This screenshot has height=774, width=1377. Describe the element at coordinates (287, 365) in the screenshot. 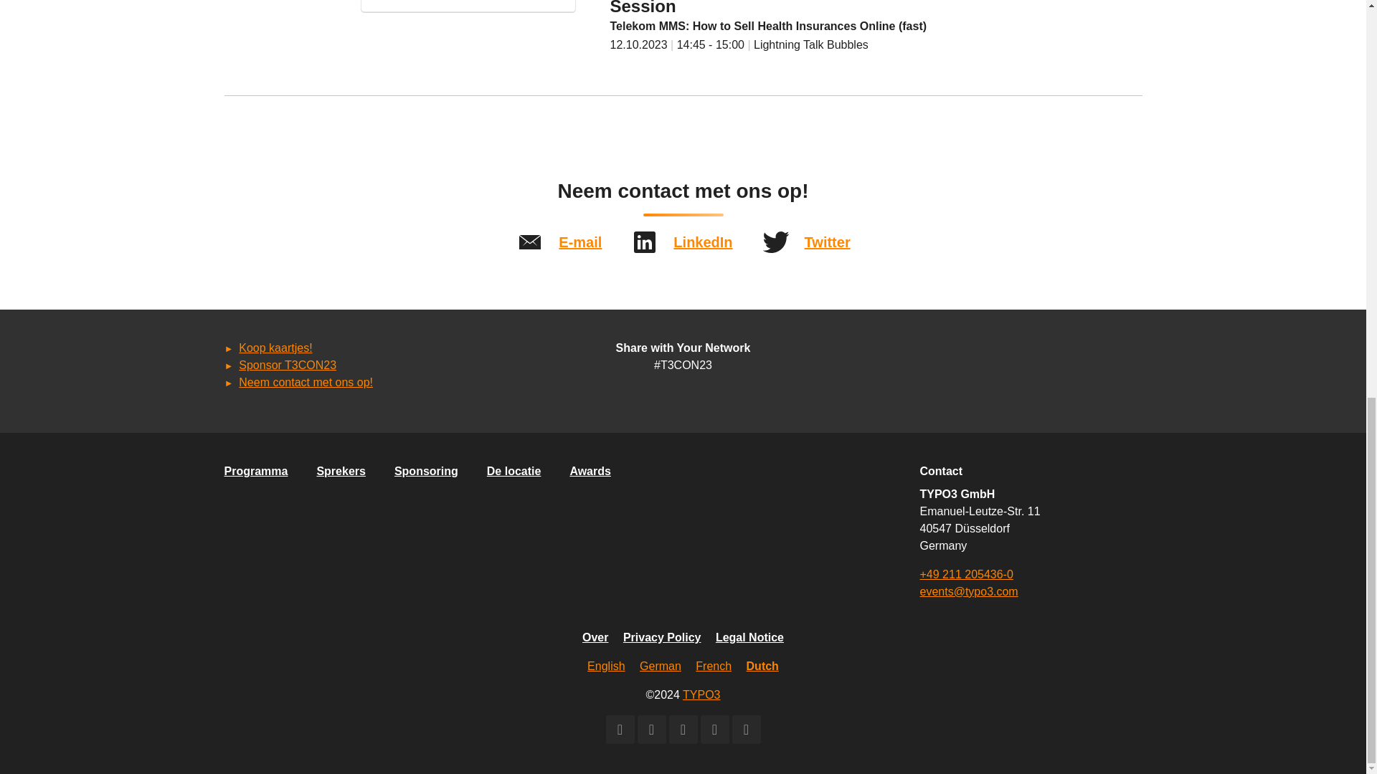

I see `Sponsor T3CON23` at that location.